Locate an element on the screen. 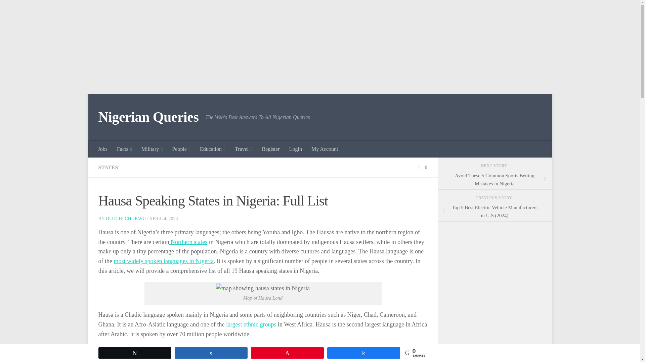 This screenshot has width=645, height=362. Nigerian Queries is located at coordinates (148, 117).